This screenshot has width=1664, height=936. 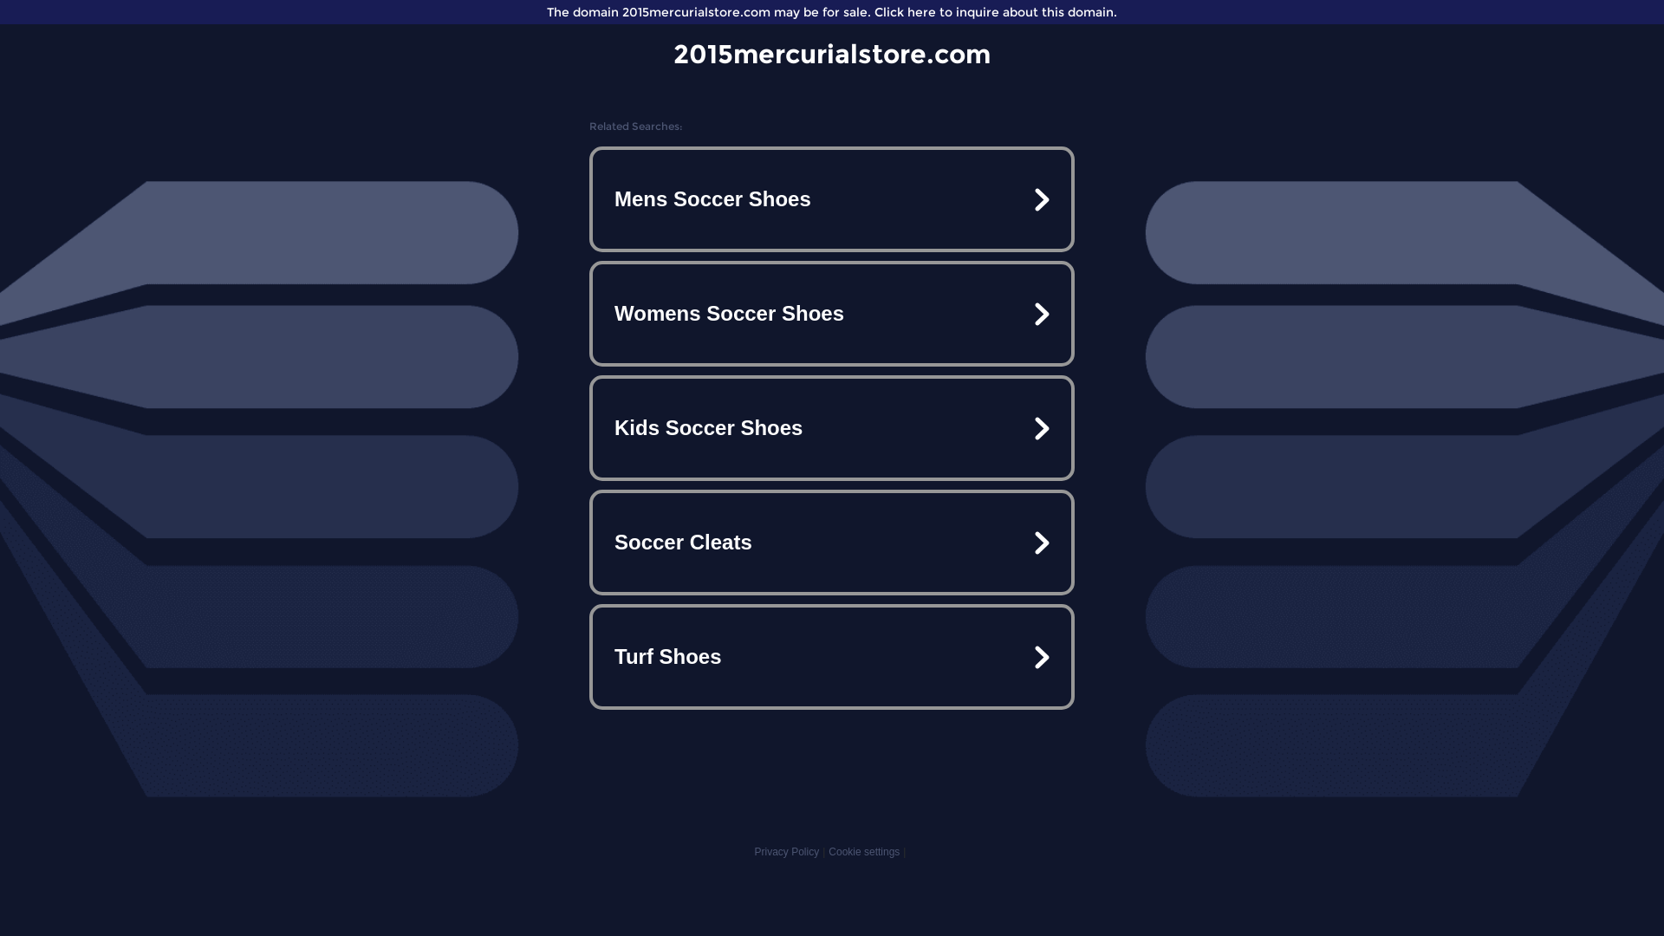 I want to click on Soccer Cleats, so click(x=832, y=543).